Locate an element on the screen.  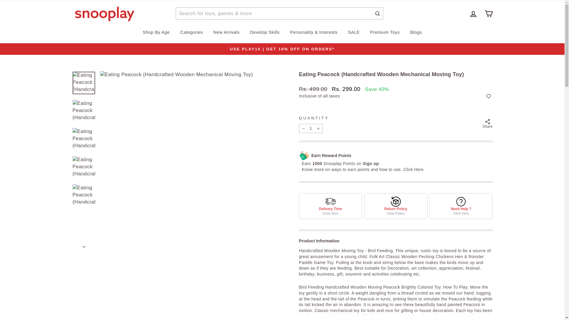
1 is located at coordinates (311, 129).